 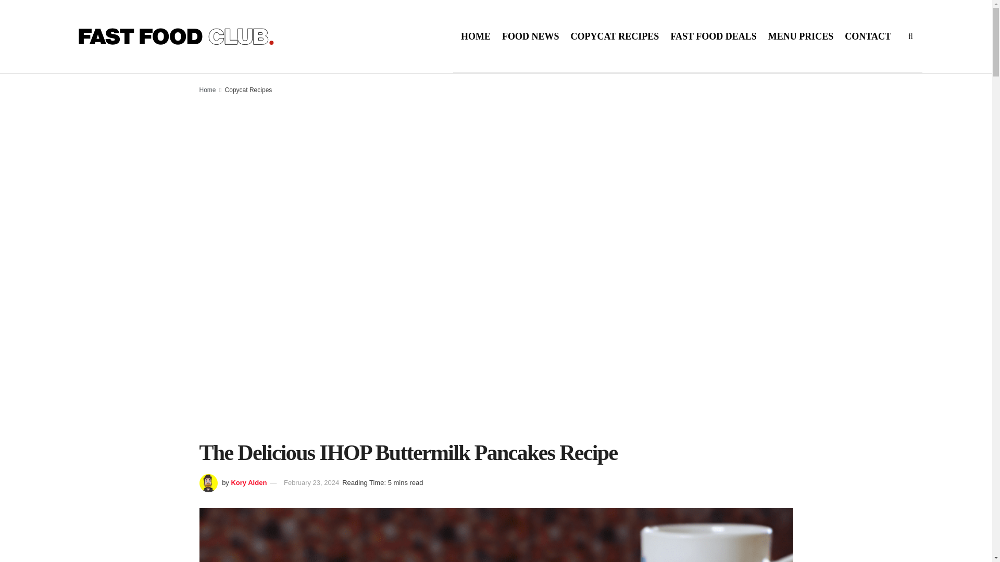 I want to click on Copycat Recipes, so click(x=248, y=90).